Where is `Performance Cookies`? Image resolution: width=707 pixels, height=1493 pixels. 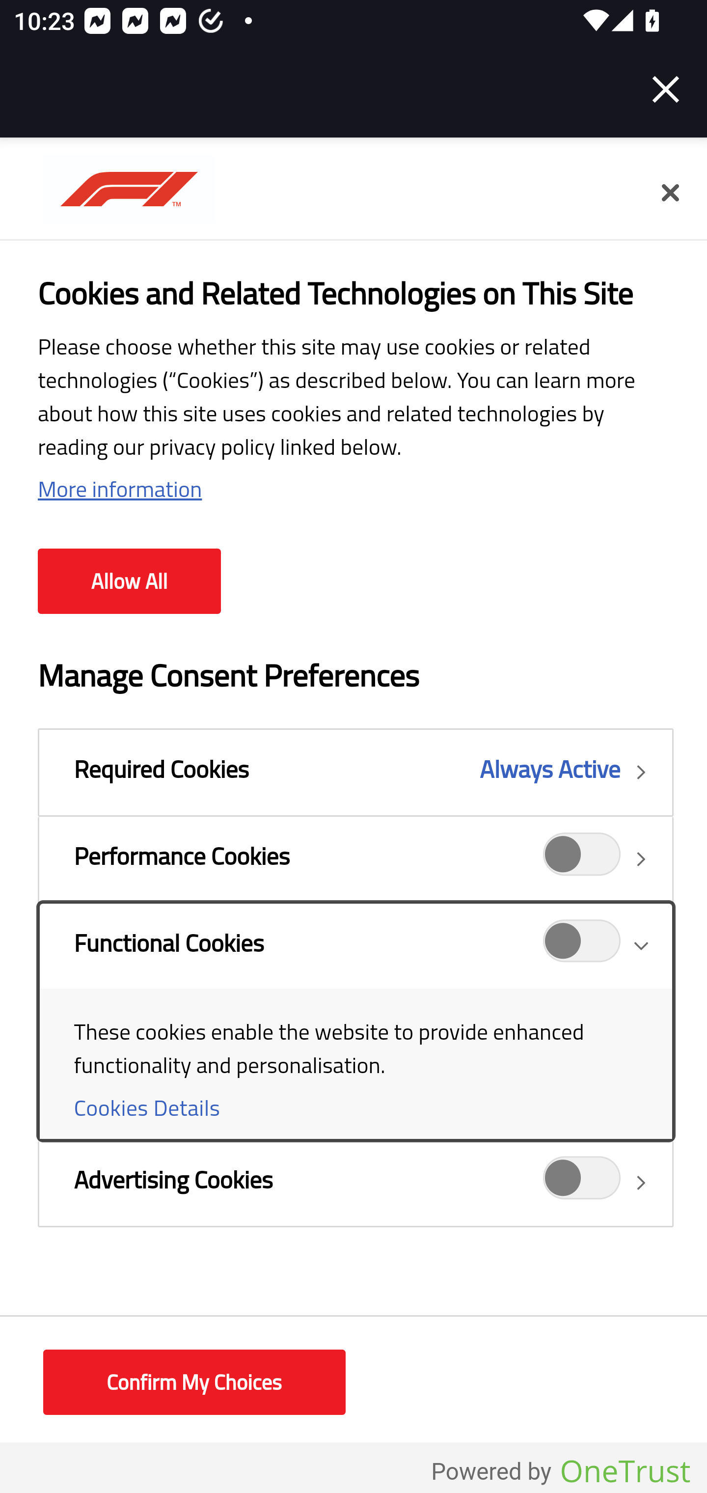
Performance Cookies is located at coordinates (355, 859).